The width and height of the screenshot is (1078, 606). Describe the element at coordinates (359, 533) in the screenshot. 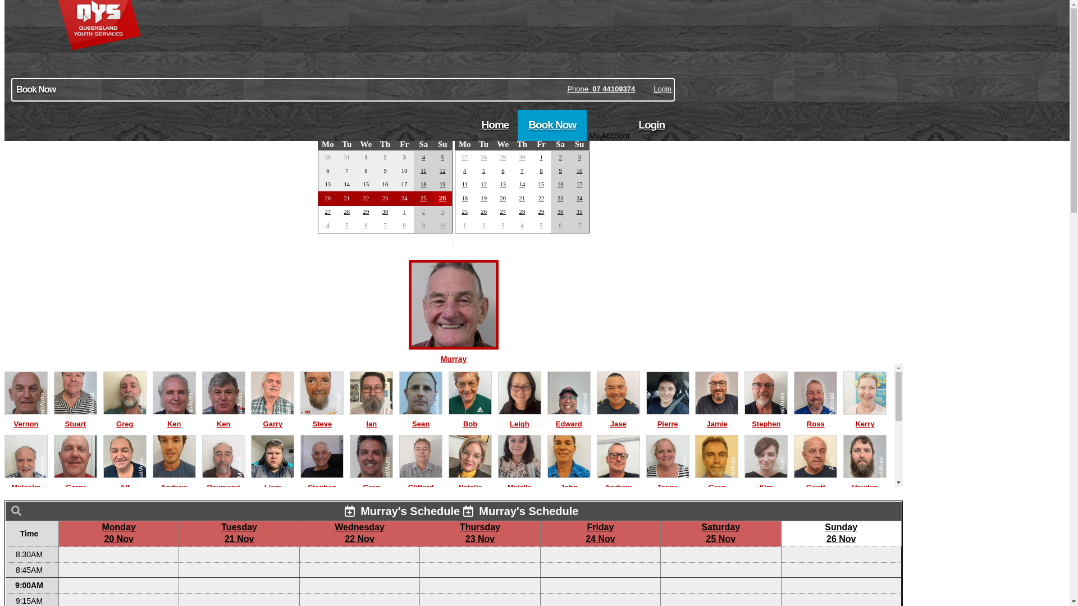

I see `Wednesday
22 Nov` at that location.